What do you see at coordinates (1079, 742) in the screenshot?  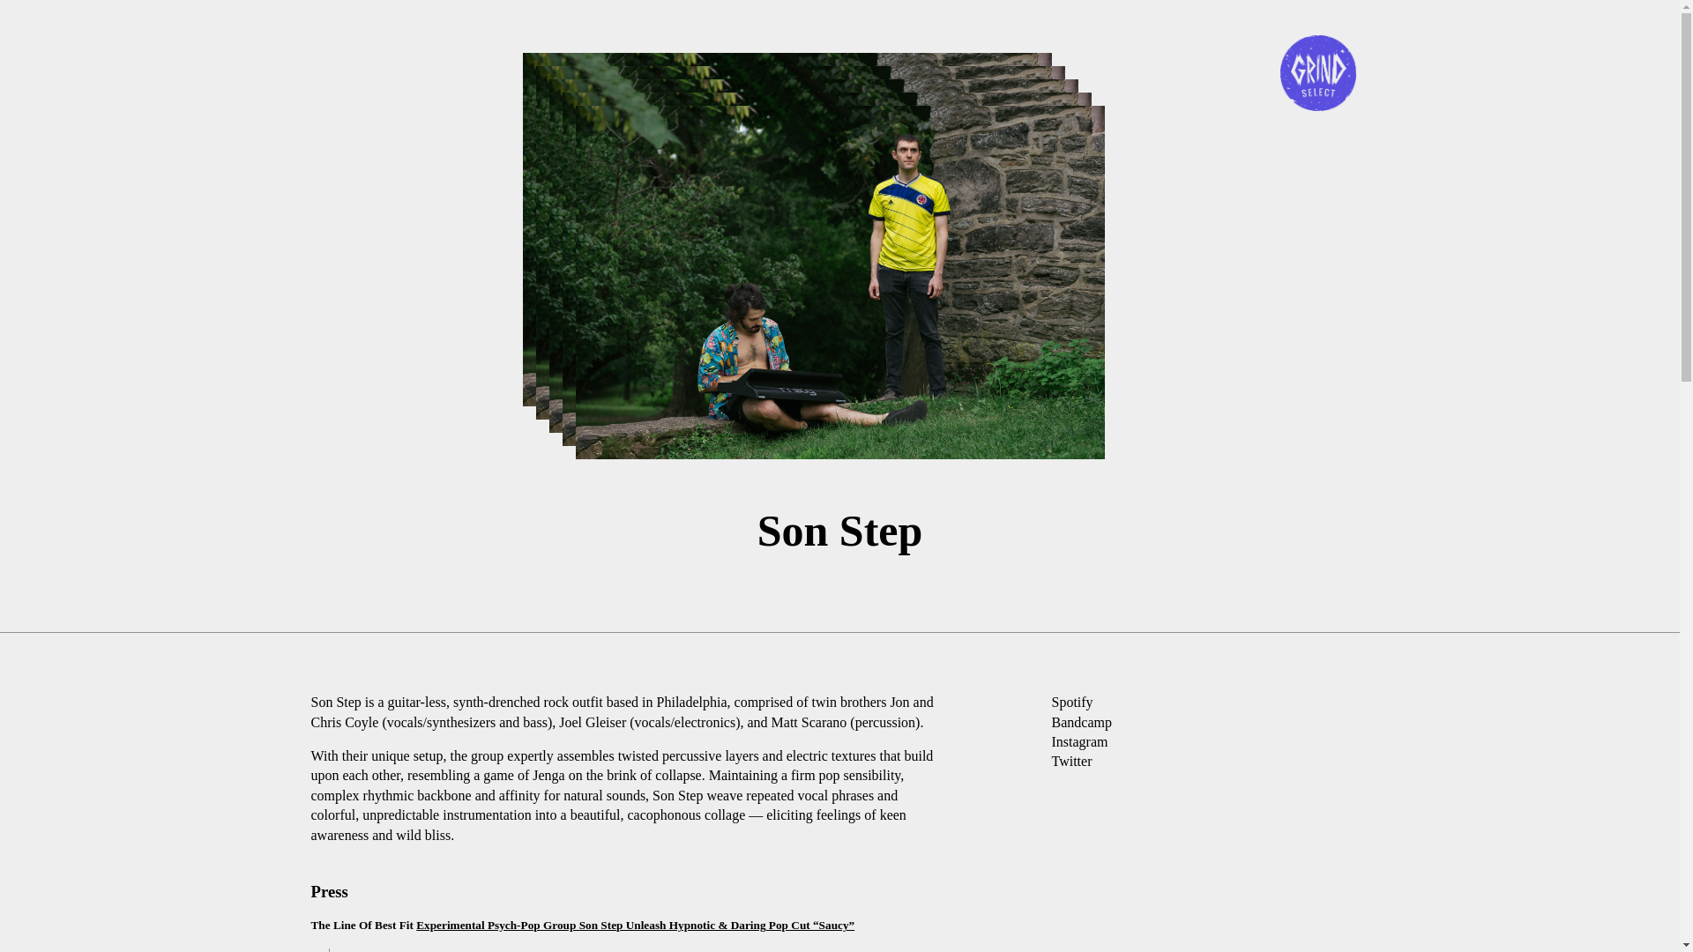 I see `Instagram` at bounding box center [1079, 742].